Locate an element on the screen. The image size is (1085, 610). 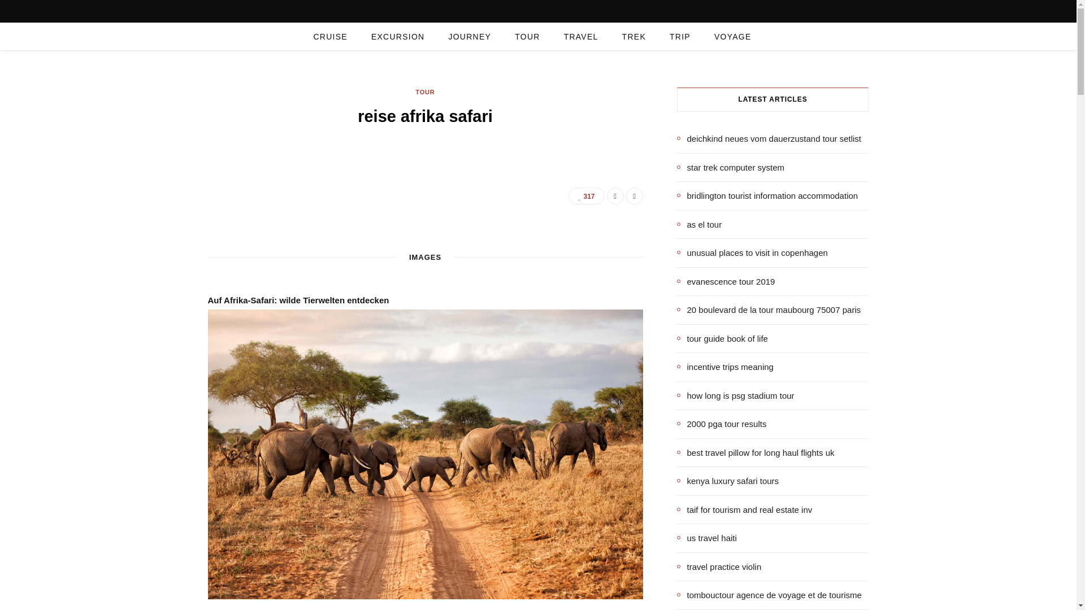
2000 pga tour results is located at coordinates (722, 424).